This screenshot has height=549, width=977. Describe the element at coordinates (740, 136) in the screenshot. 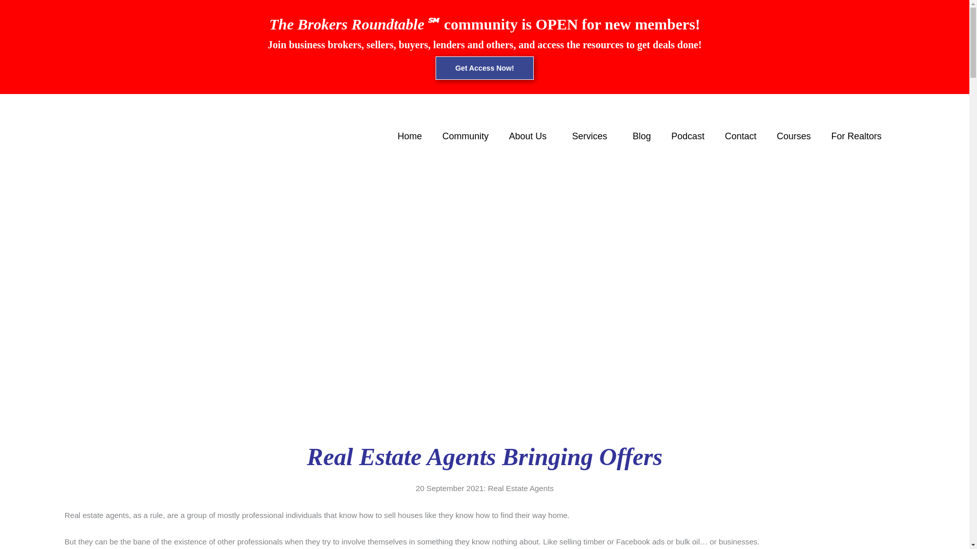

I see `Contact` at that location.